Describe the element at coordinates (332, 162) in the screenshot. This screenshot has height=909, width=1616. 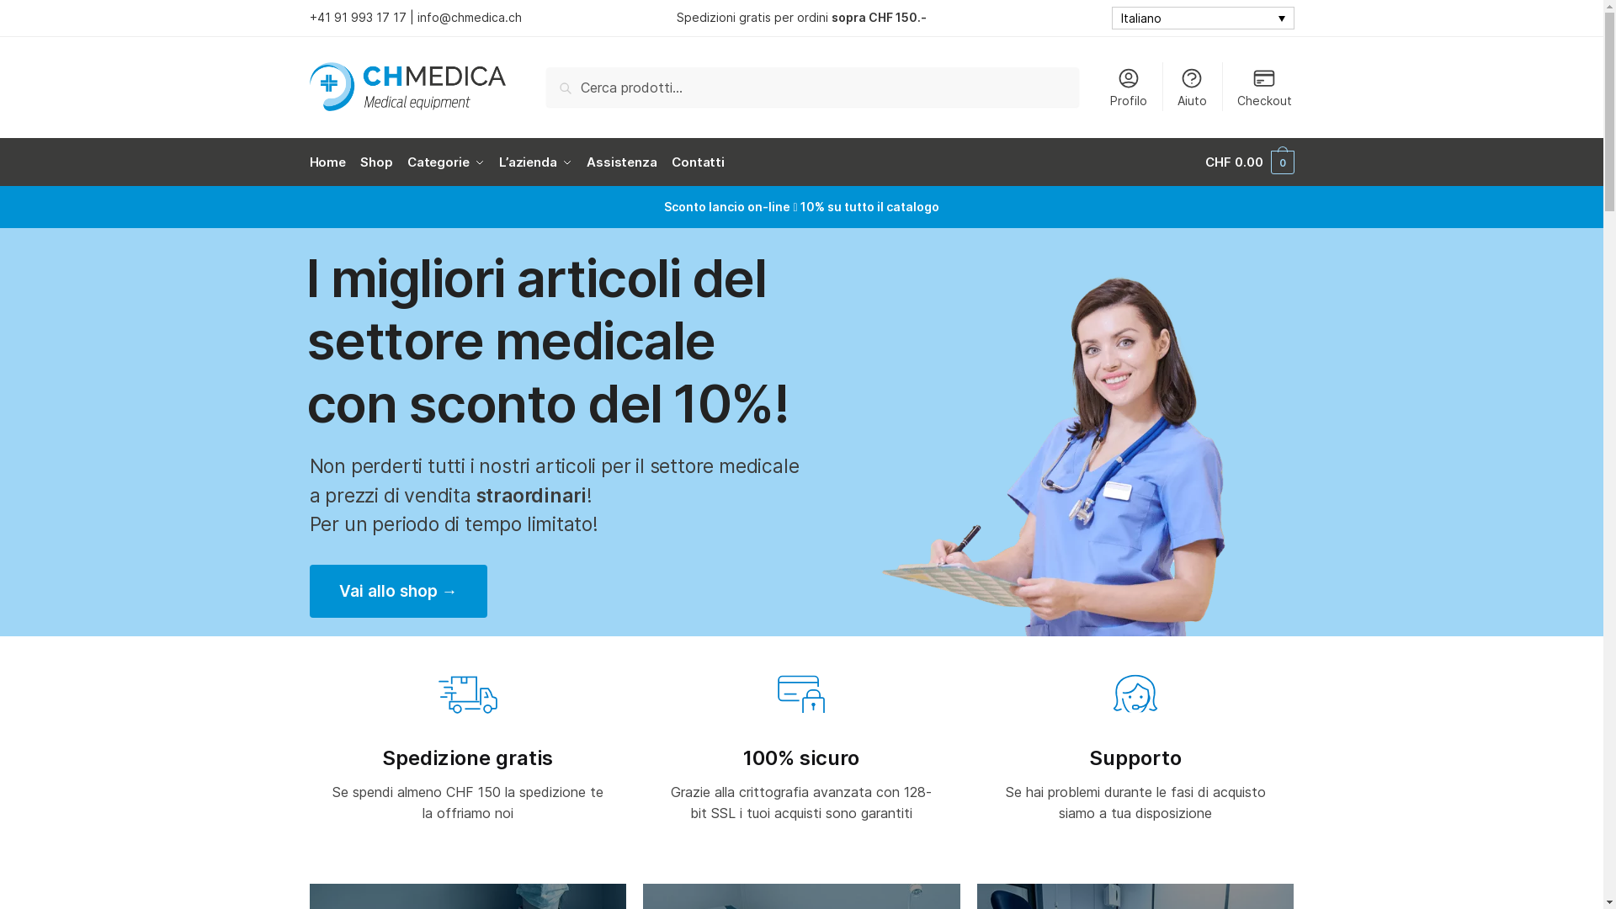
I see `Home` at that location.